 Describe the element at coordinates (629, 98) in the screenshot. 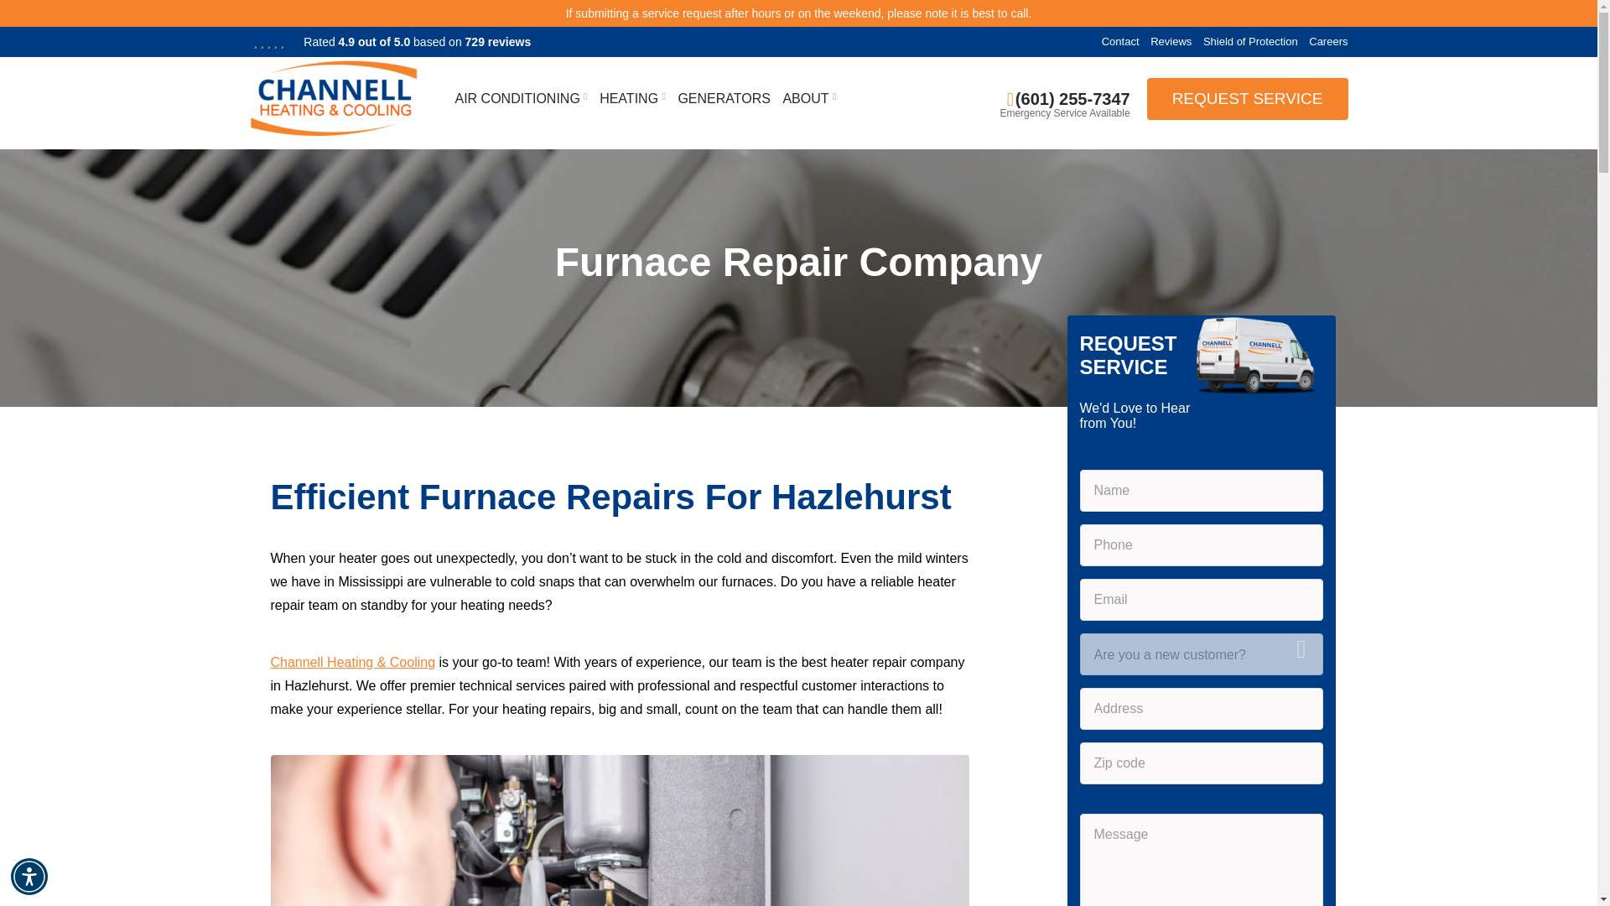

I see `HEATING` at that location.